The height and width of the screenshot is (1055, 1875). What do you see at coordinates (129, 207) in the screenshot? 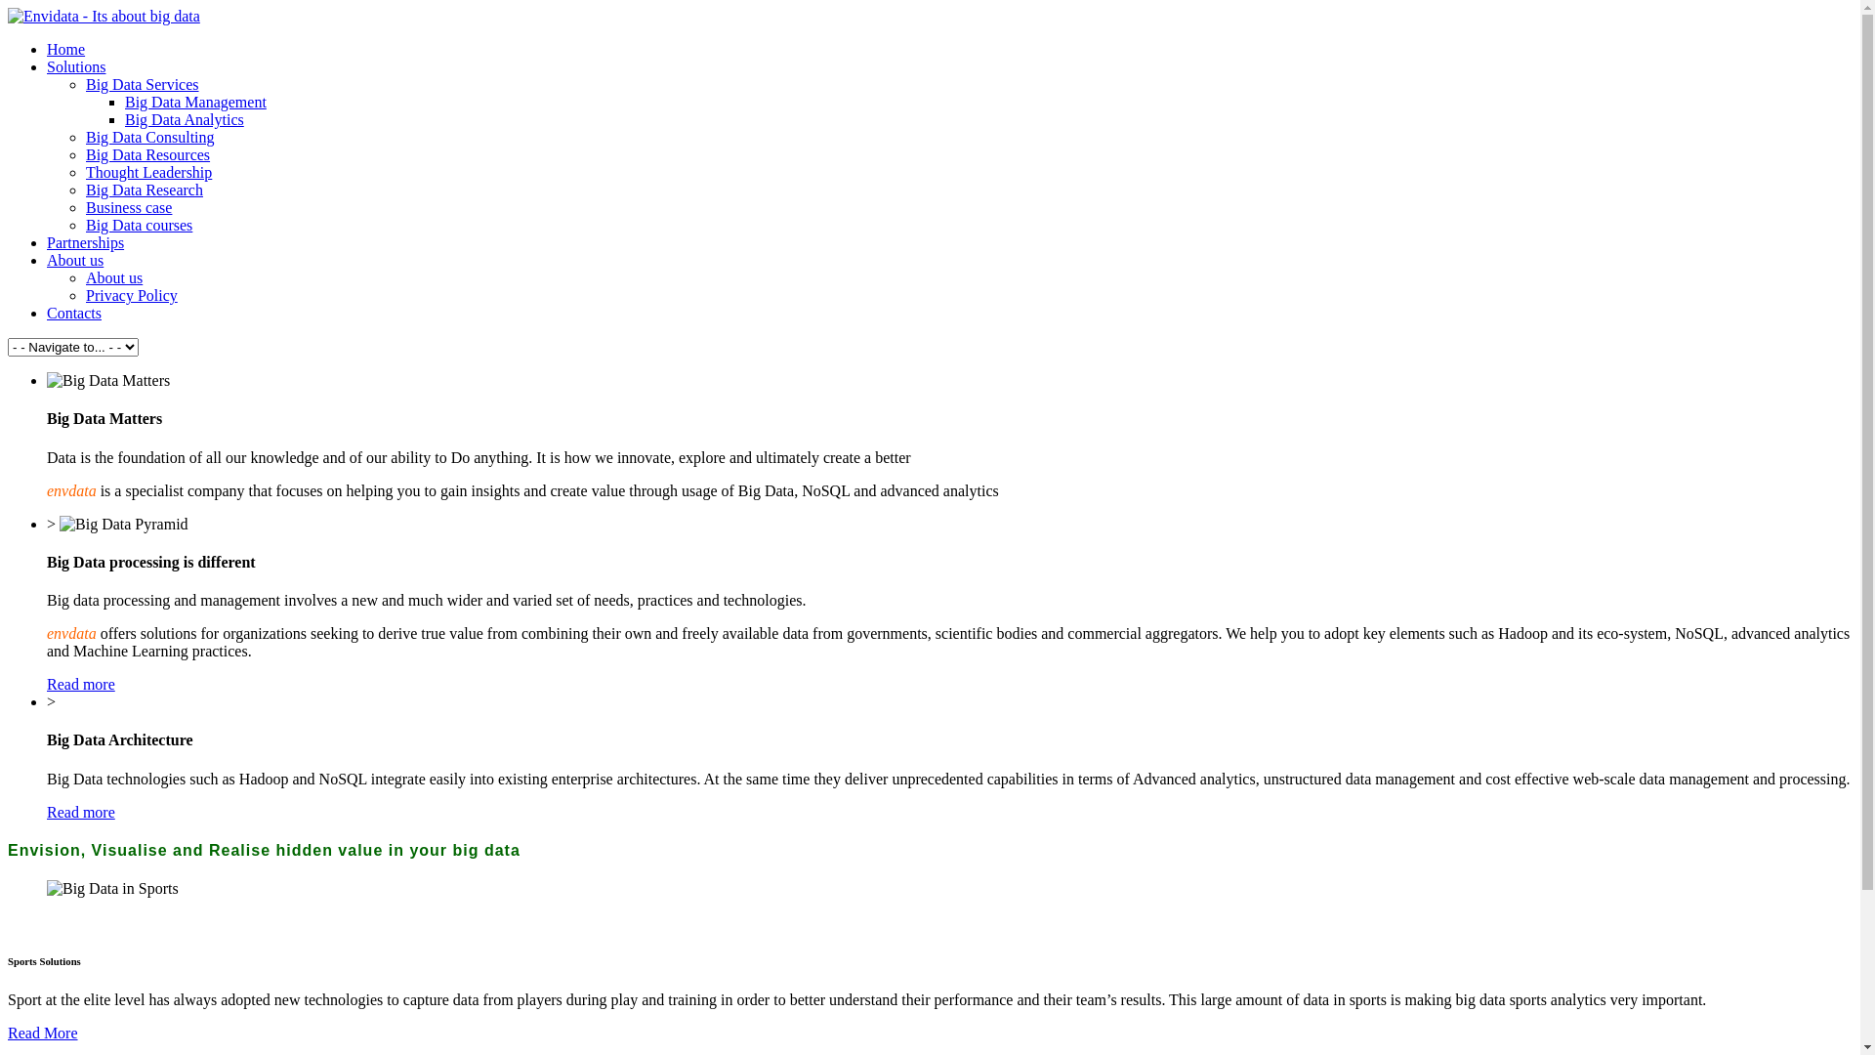
I see `Business case` at bounding box center [129, 207].